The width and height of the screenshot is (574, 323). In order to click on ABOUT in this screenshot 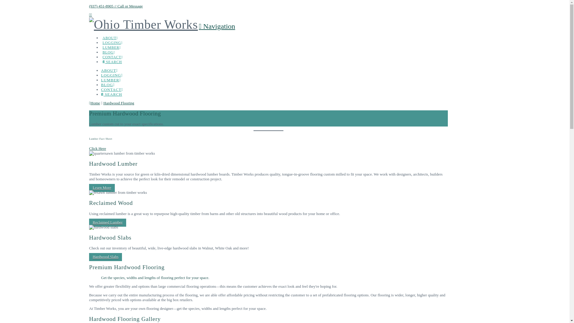, I will do `click(109, 70)`.